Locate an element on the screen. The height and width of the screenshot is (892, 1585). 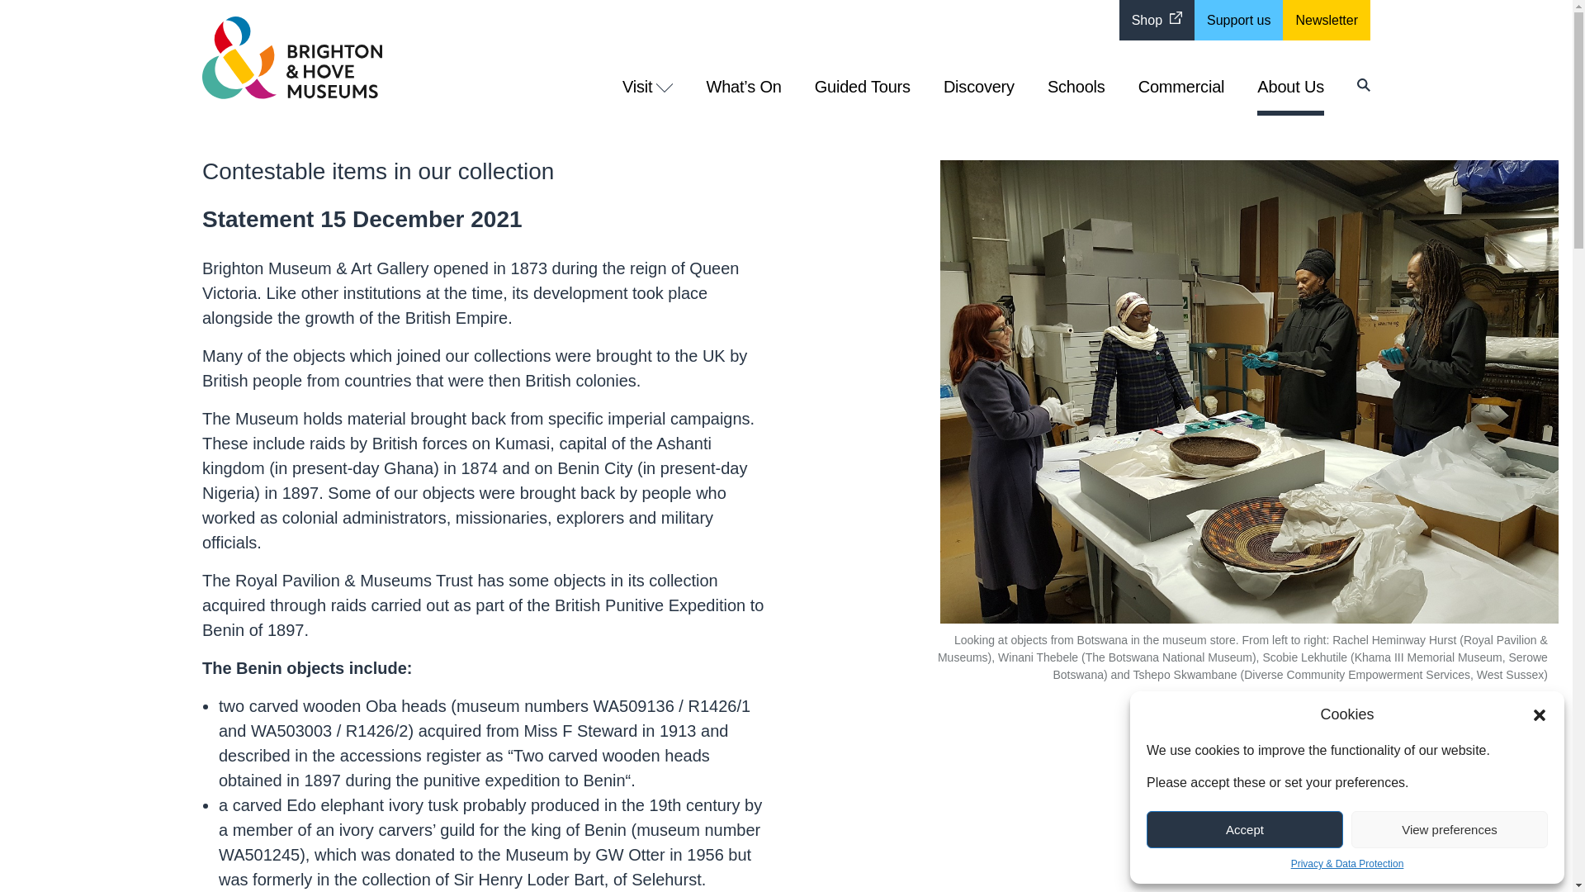
Commercial is located at coordinates (1181, 97).